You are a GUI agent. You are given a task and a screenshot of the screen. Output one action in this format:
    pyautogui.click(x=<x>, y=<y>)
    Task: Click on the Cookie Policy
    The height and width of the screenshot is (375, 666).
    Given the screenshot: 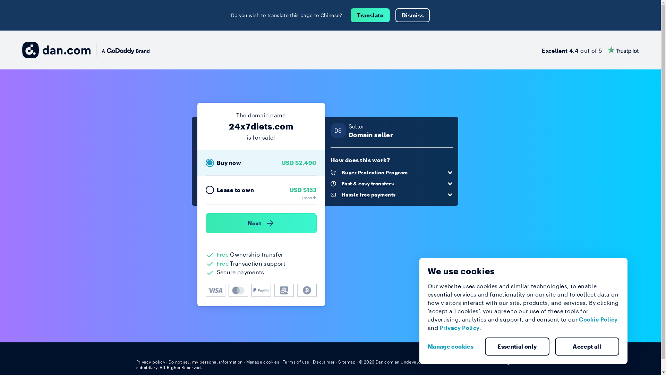 What is the action you would take?
    pyautogui.click(x=598, y=319)
    